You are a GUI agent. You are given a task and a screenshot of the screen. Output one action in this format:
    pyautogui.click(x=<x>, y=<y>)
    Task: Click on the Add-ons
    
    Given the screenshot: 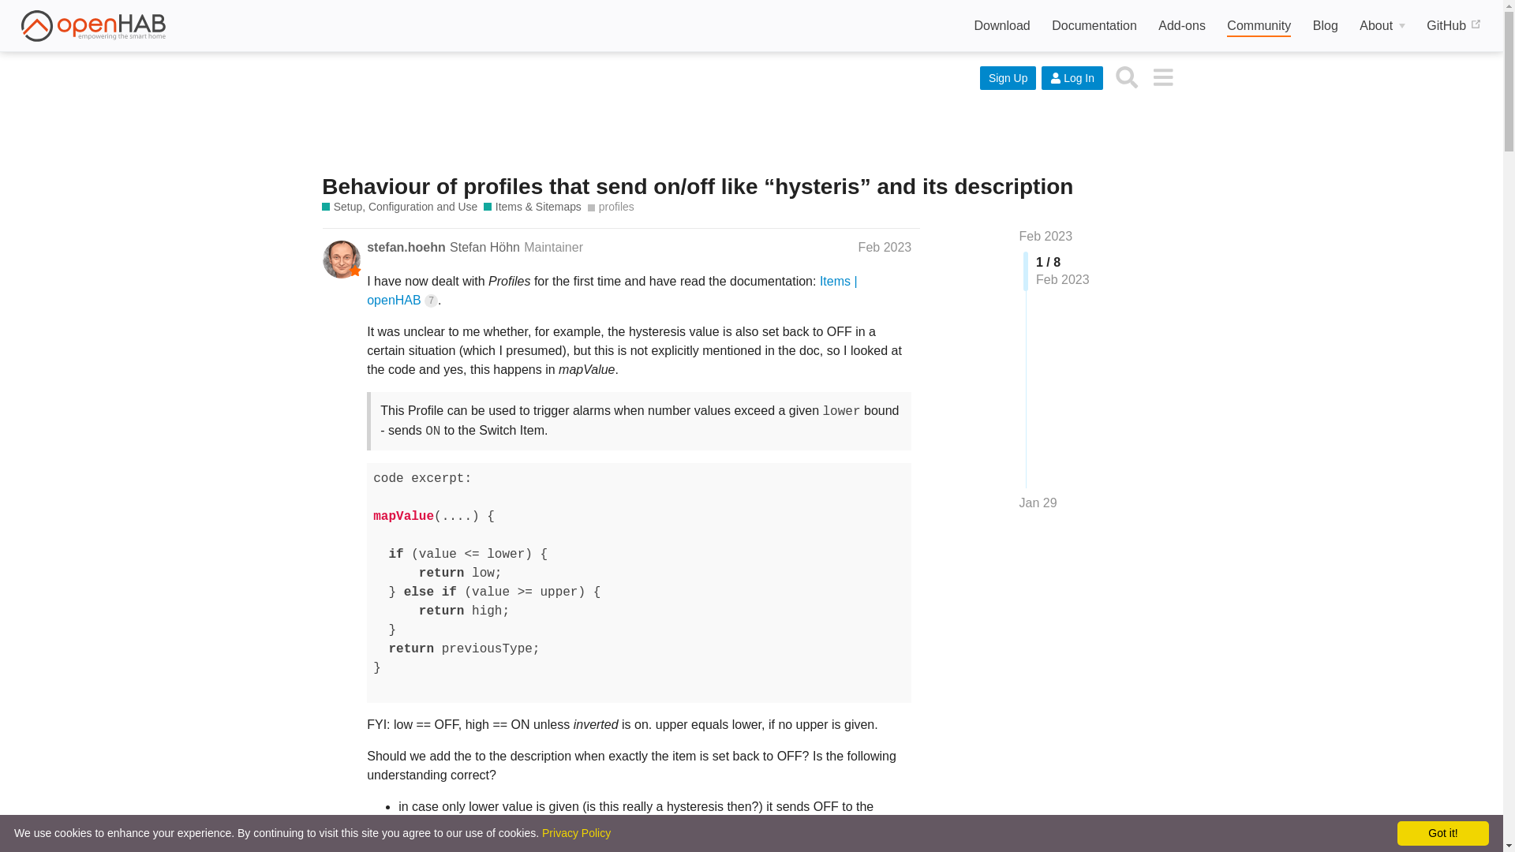 What is the action you would take?
    pyautogui.click(x=1182, y=26)
    